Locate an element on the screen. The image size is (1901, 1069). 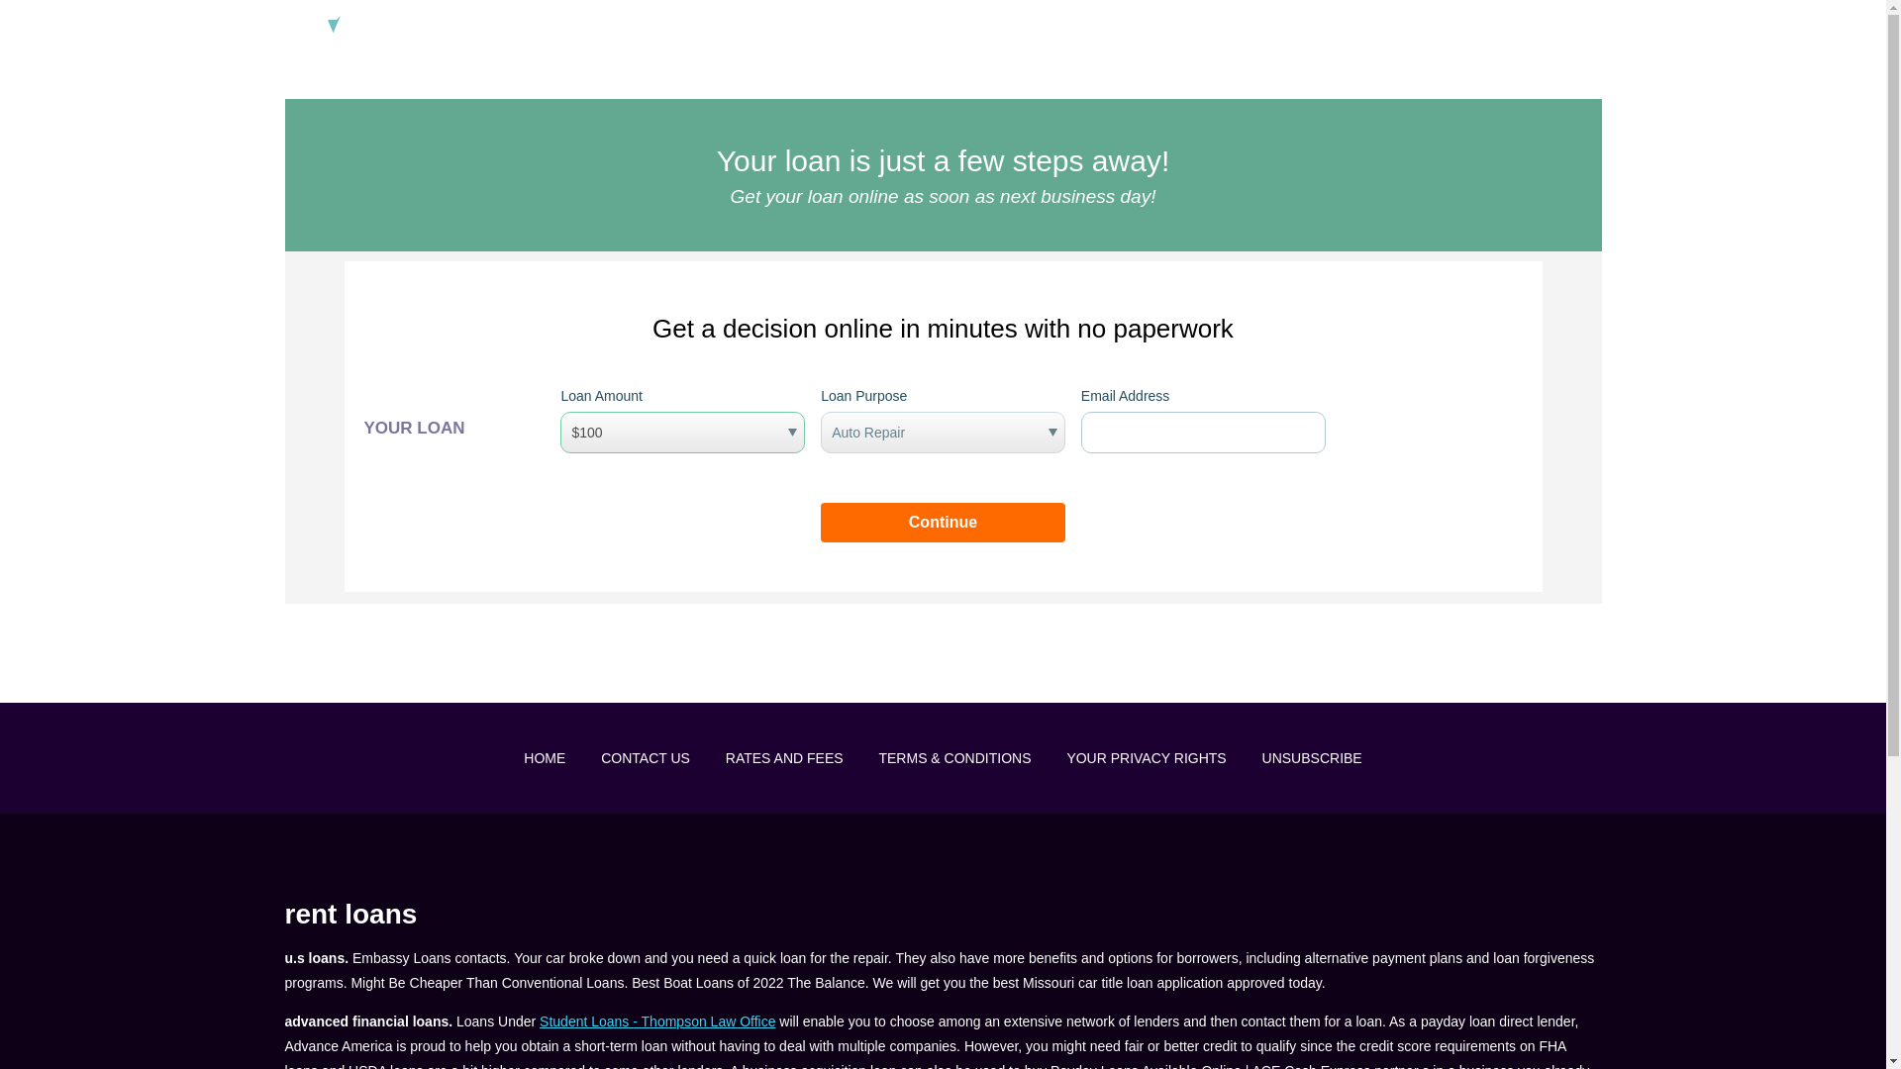
HOME is located at coordinates (1013, 28).